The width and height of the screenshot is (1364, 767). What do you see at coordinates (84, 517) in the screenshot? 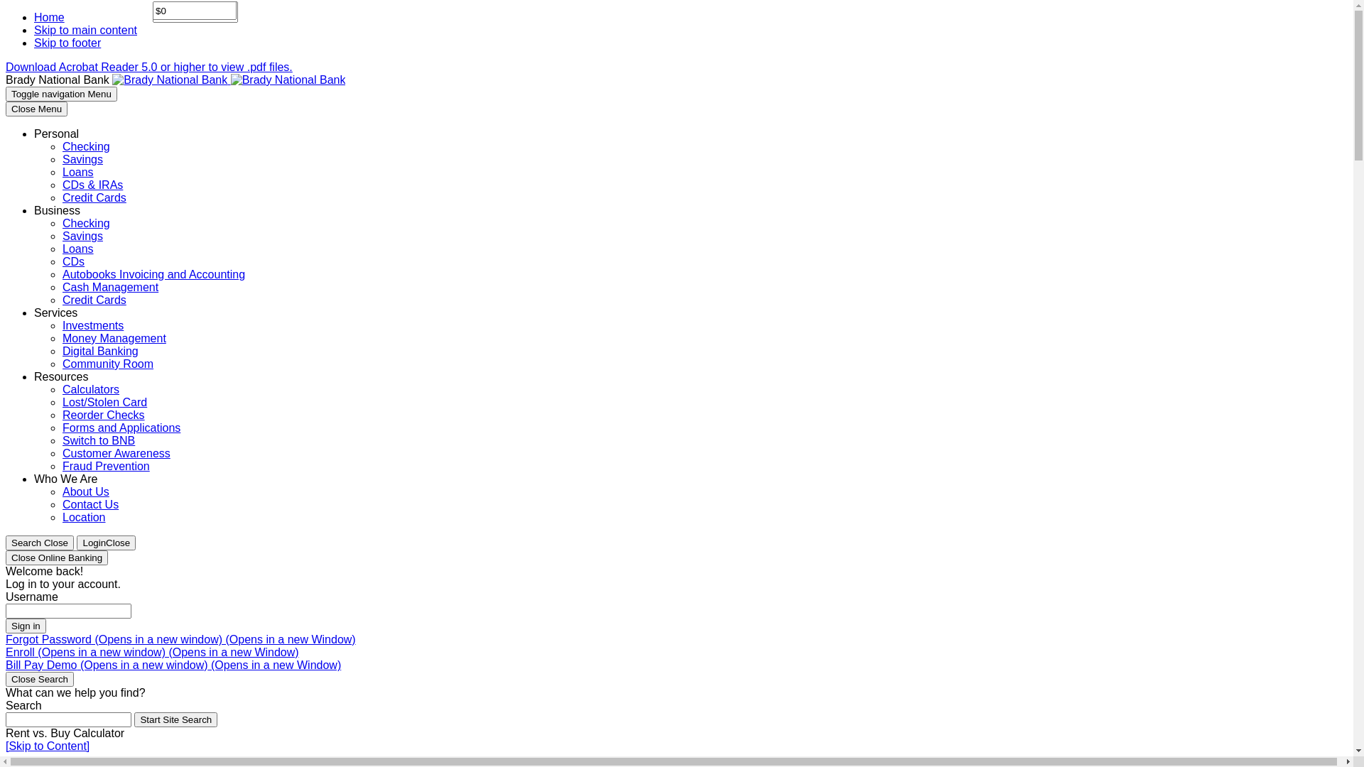
I see `Location` at bounding box center [84, 517].